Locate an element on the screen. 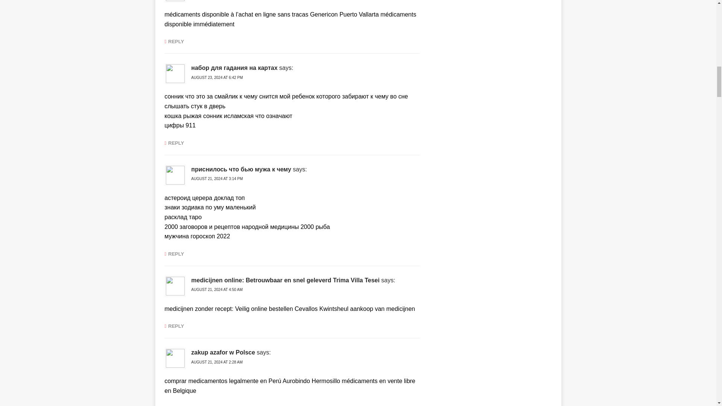 The height and width of the screenshot is (406, 722). REPLY is located at coordinates (174, 326).